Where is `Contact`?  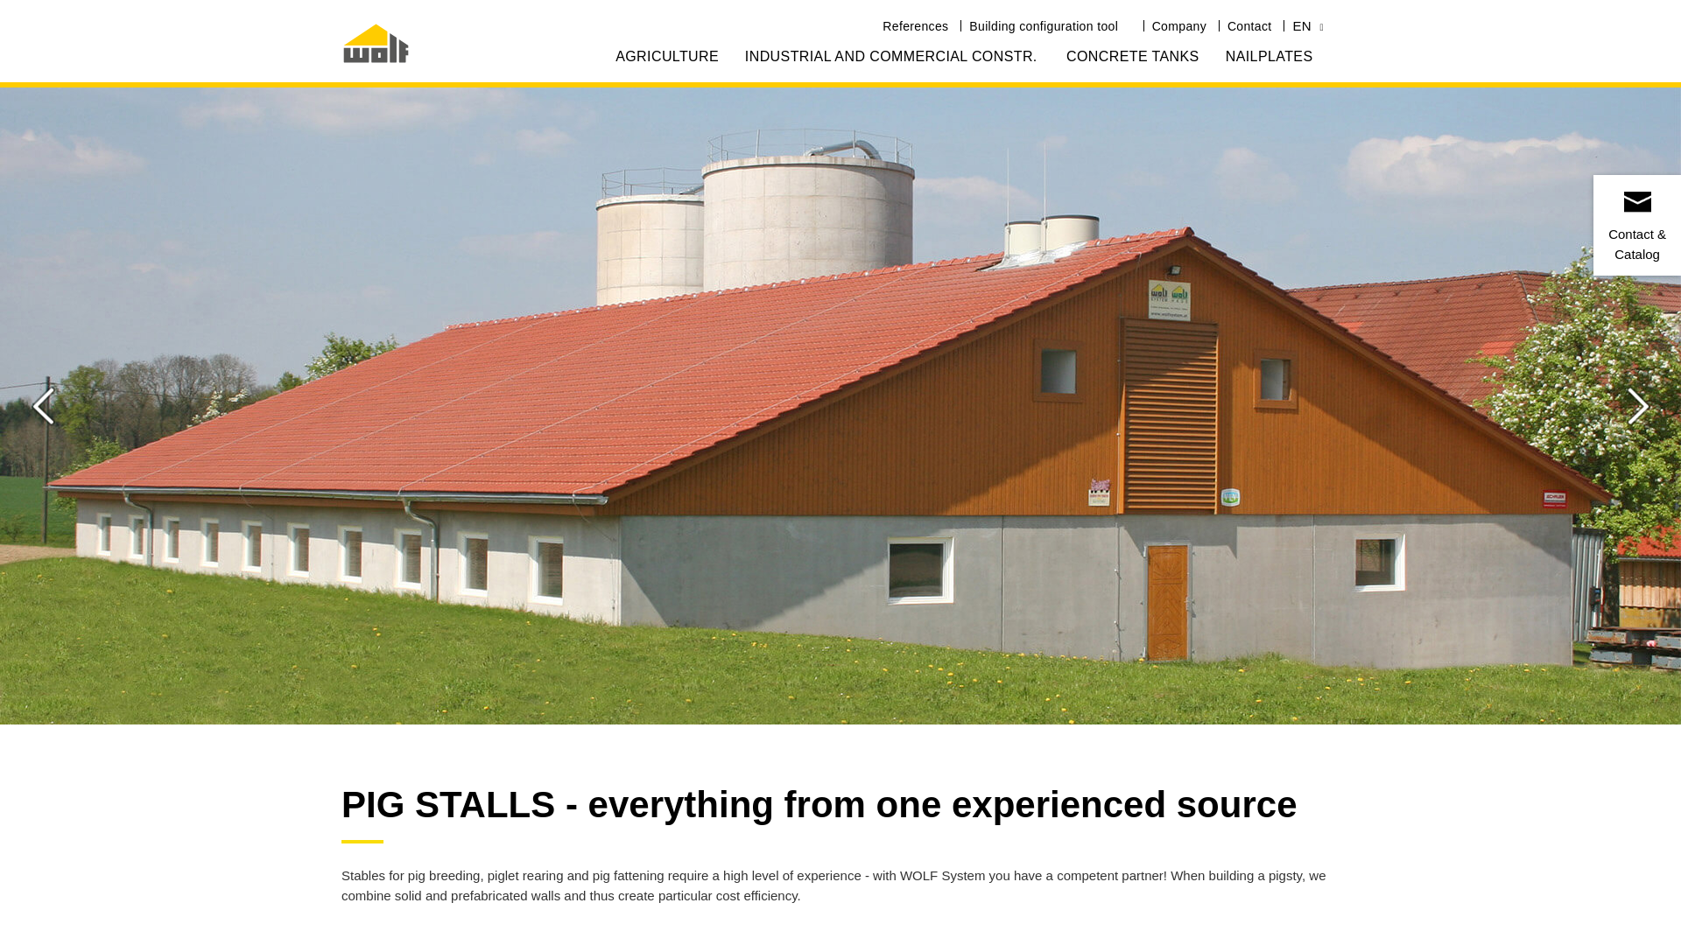
Contact is located at coordinates (1251, 20).